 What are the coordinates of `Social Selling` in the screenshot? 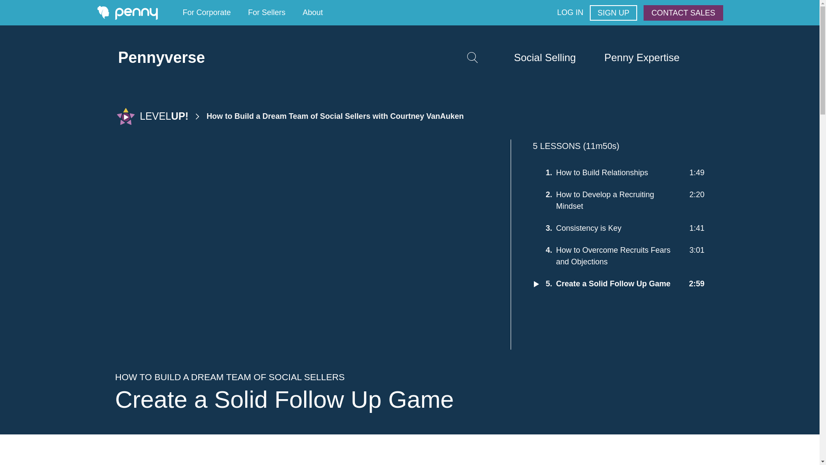 It's located at (545, 58).